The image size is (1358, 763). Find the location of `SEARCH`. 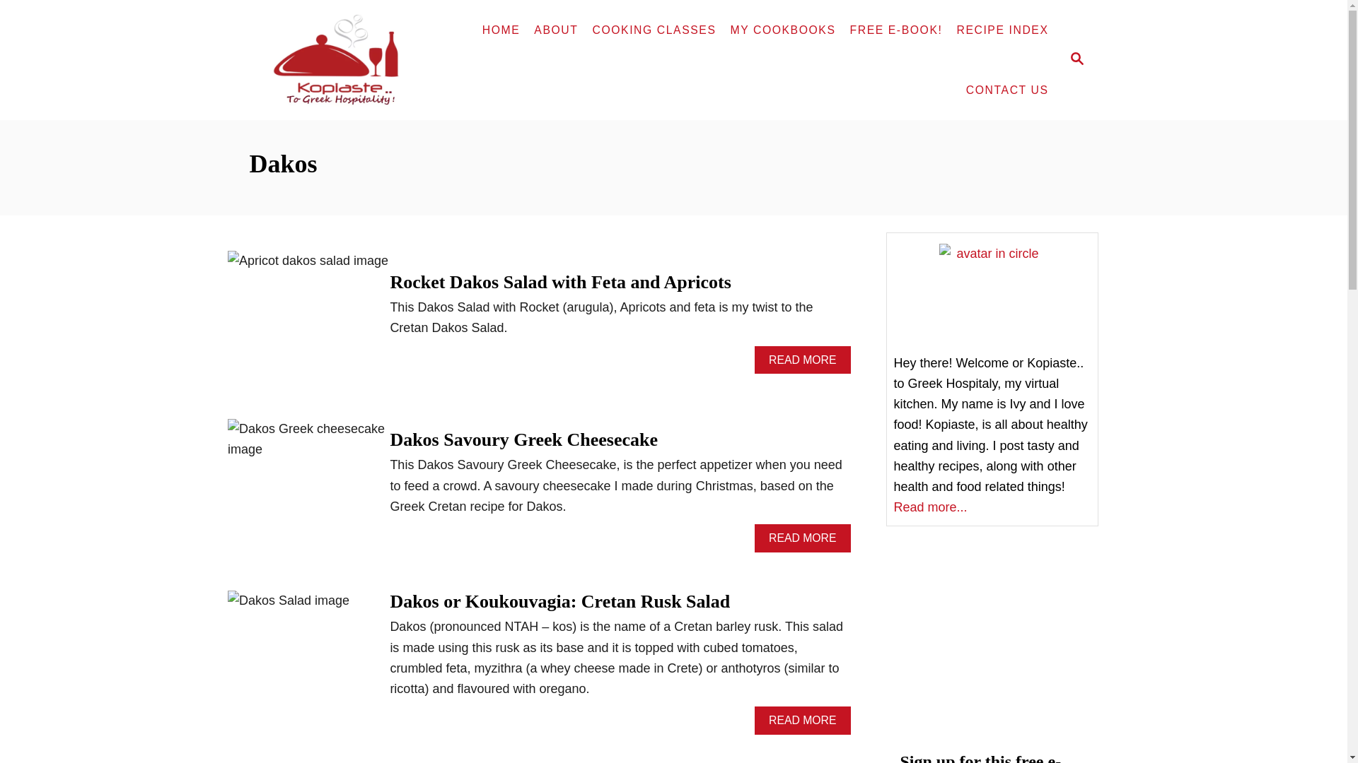

SEARCH is located at coordinates (802, 360).